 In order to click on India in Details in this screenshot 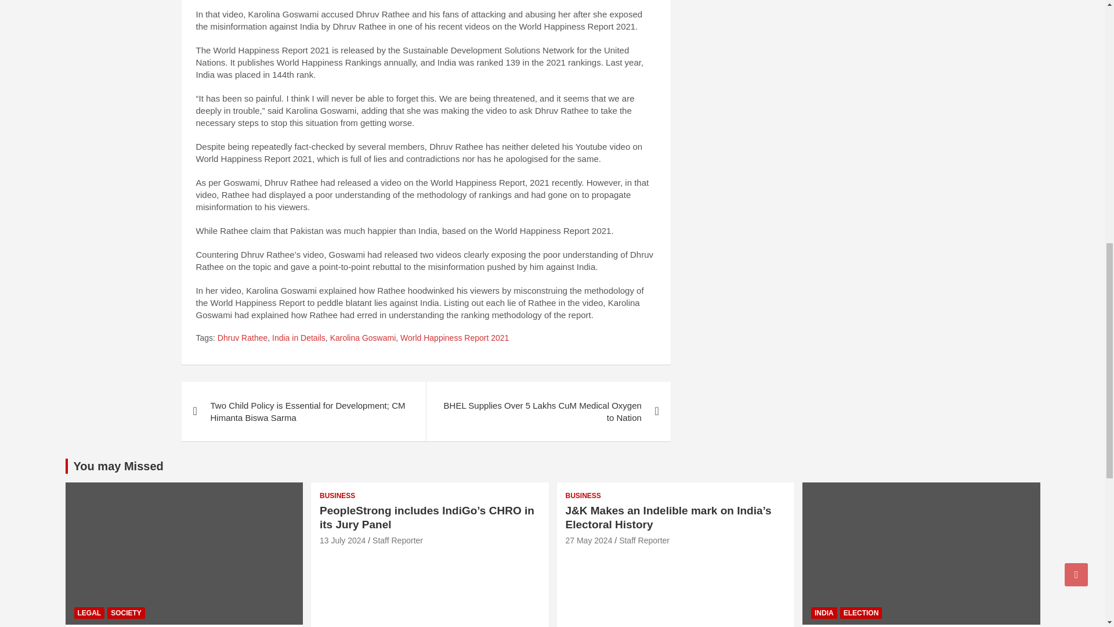, I will do `click(298, 338)`.